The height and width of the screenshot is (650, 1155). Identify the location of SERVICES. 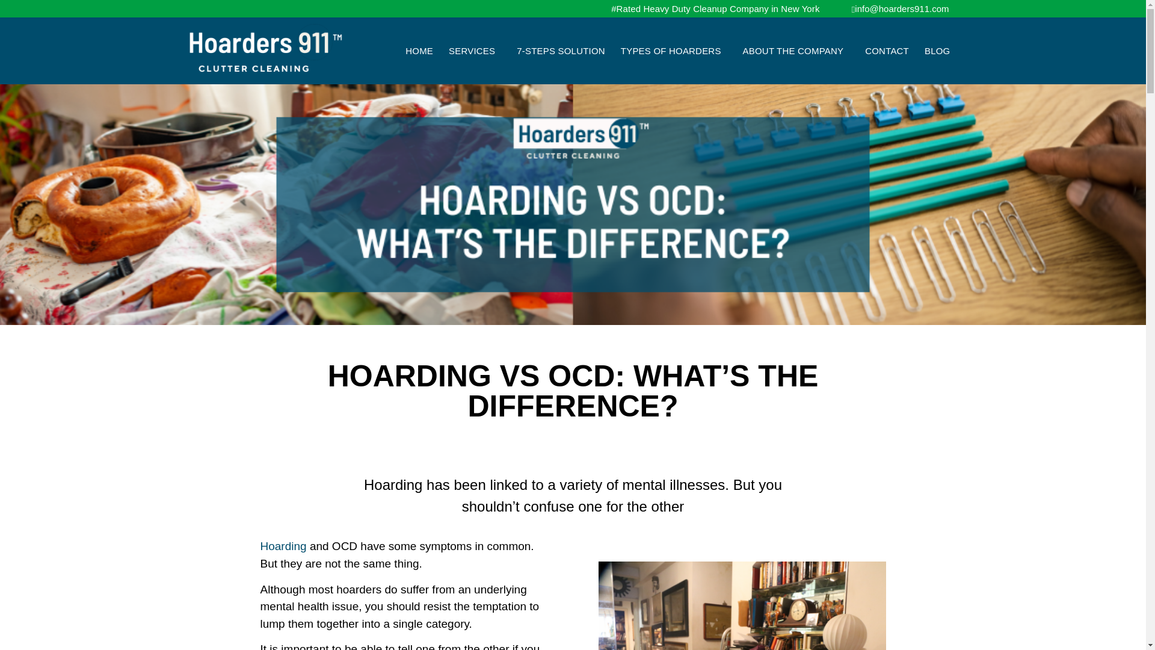
(475, 51).